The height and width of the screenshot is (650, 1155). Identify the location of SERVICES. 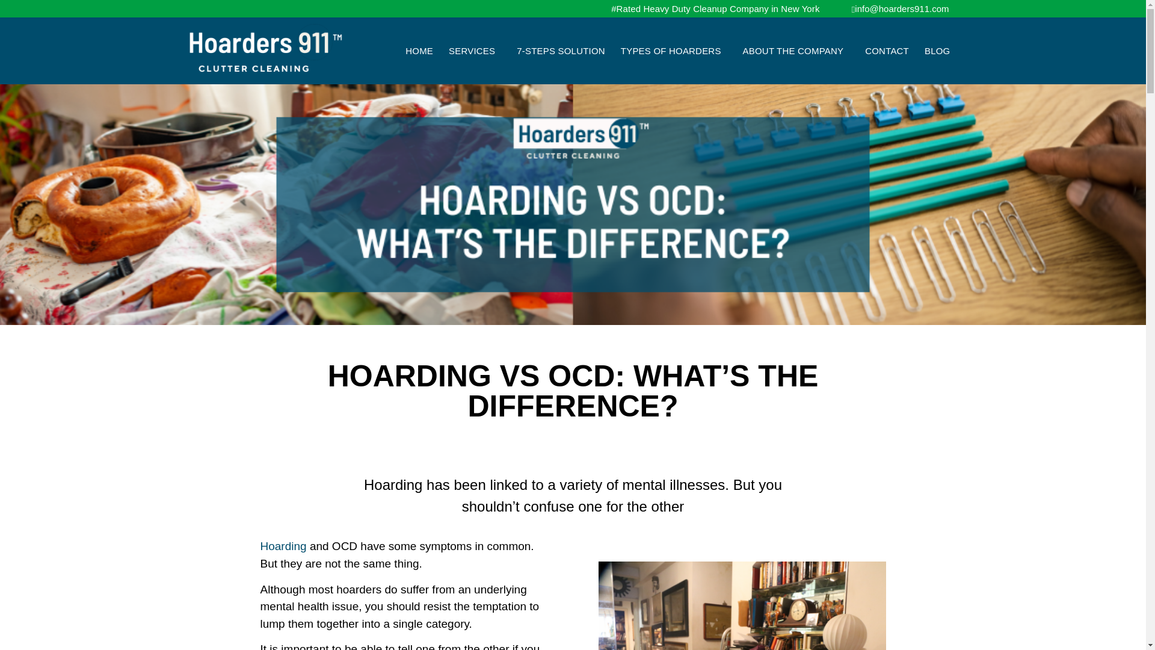
(475, 51).